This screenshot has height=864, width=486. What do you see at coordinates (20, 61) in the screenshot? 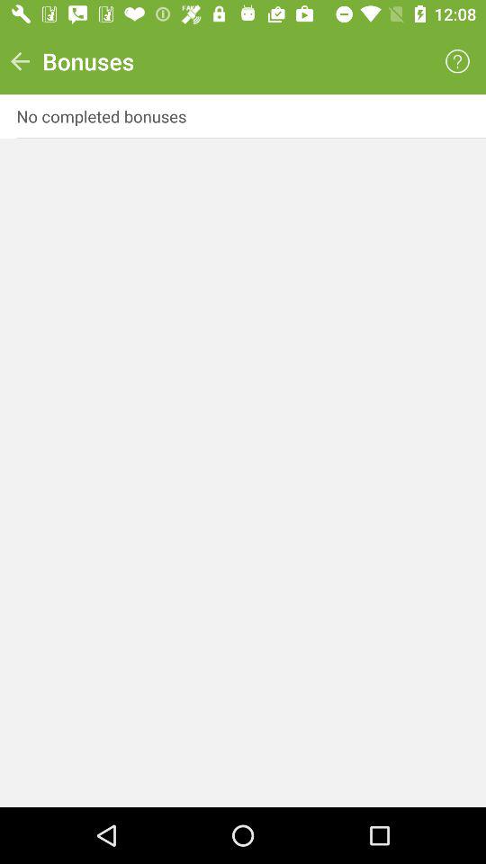
I see `turn on item above the no completed bonuses item` at bounding box center [20, 61].